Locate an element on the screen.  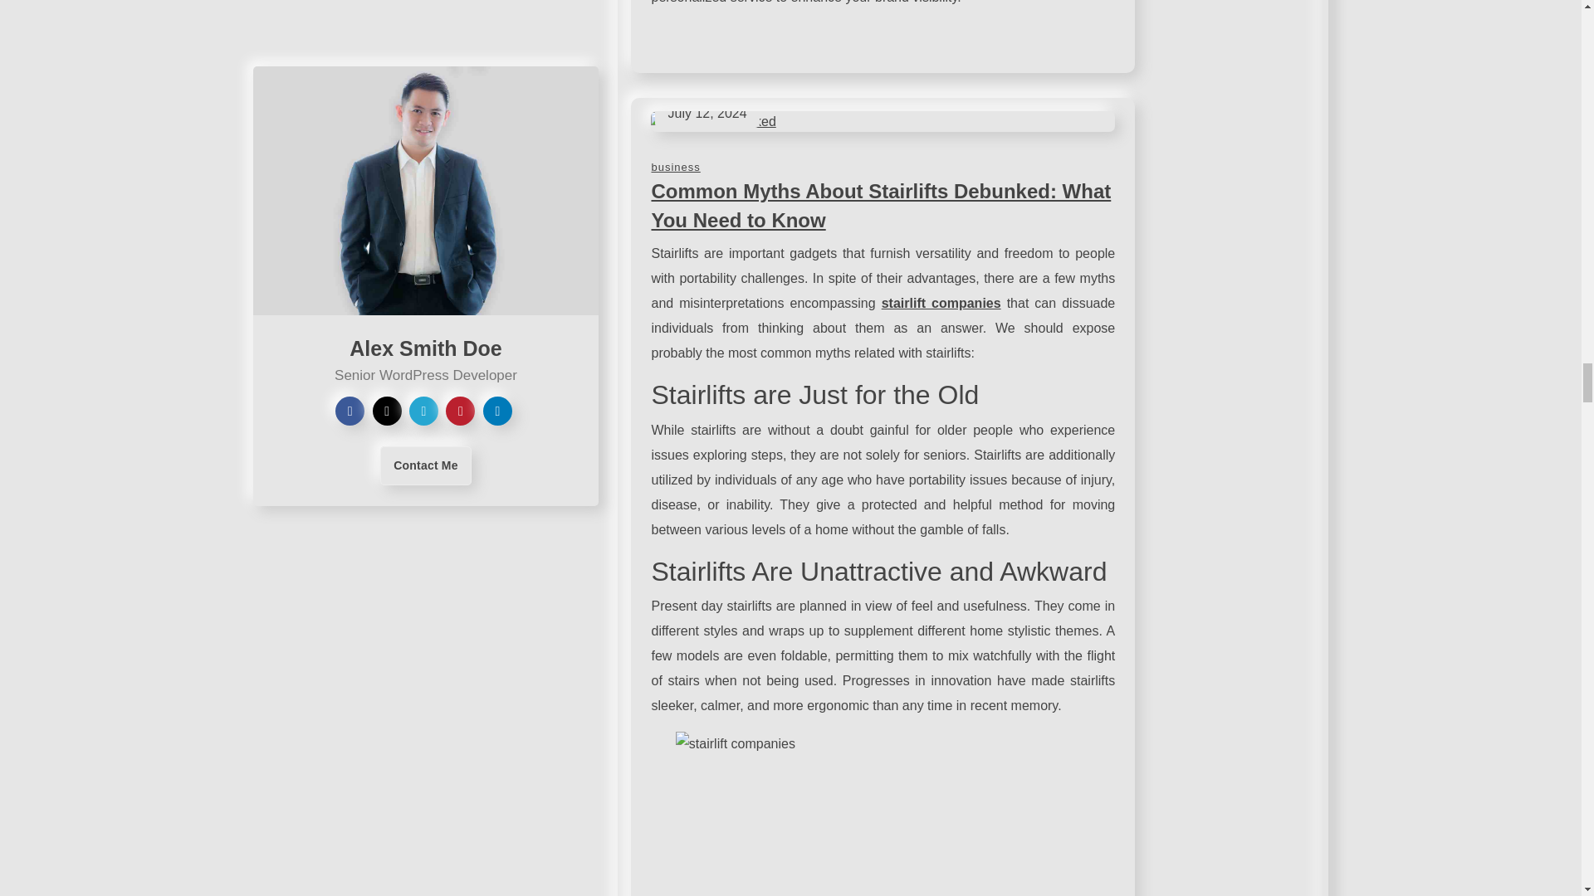
business is located at coordinates (674, 168).